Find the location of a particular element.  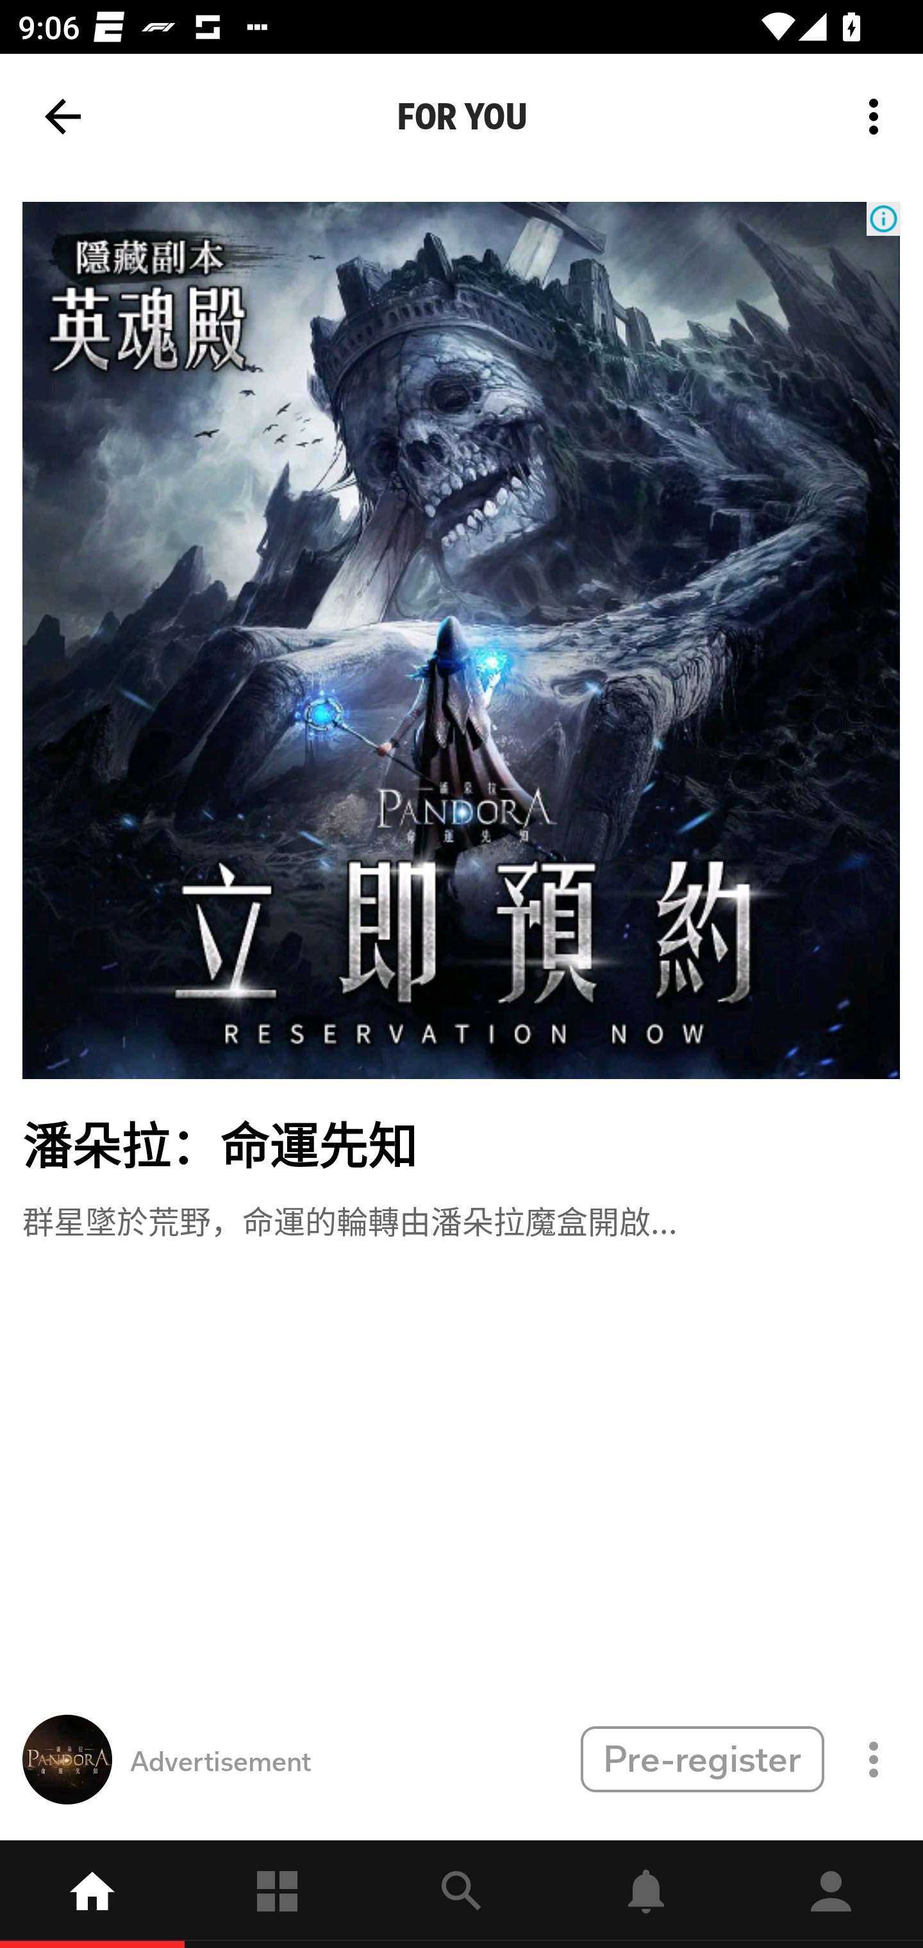

Back is located at coordinates (63, 117).